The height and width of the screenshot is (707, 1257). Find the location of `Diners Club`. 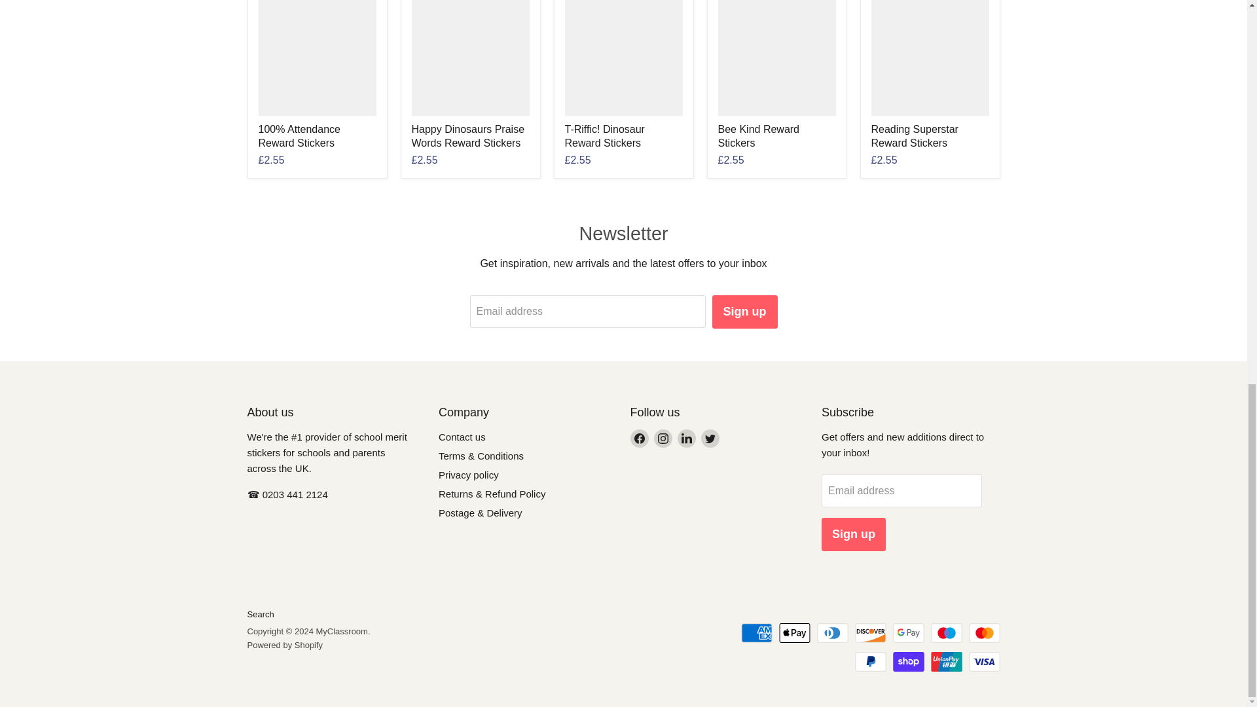

Diners Club is located at coordinates (833, 632).